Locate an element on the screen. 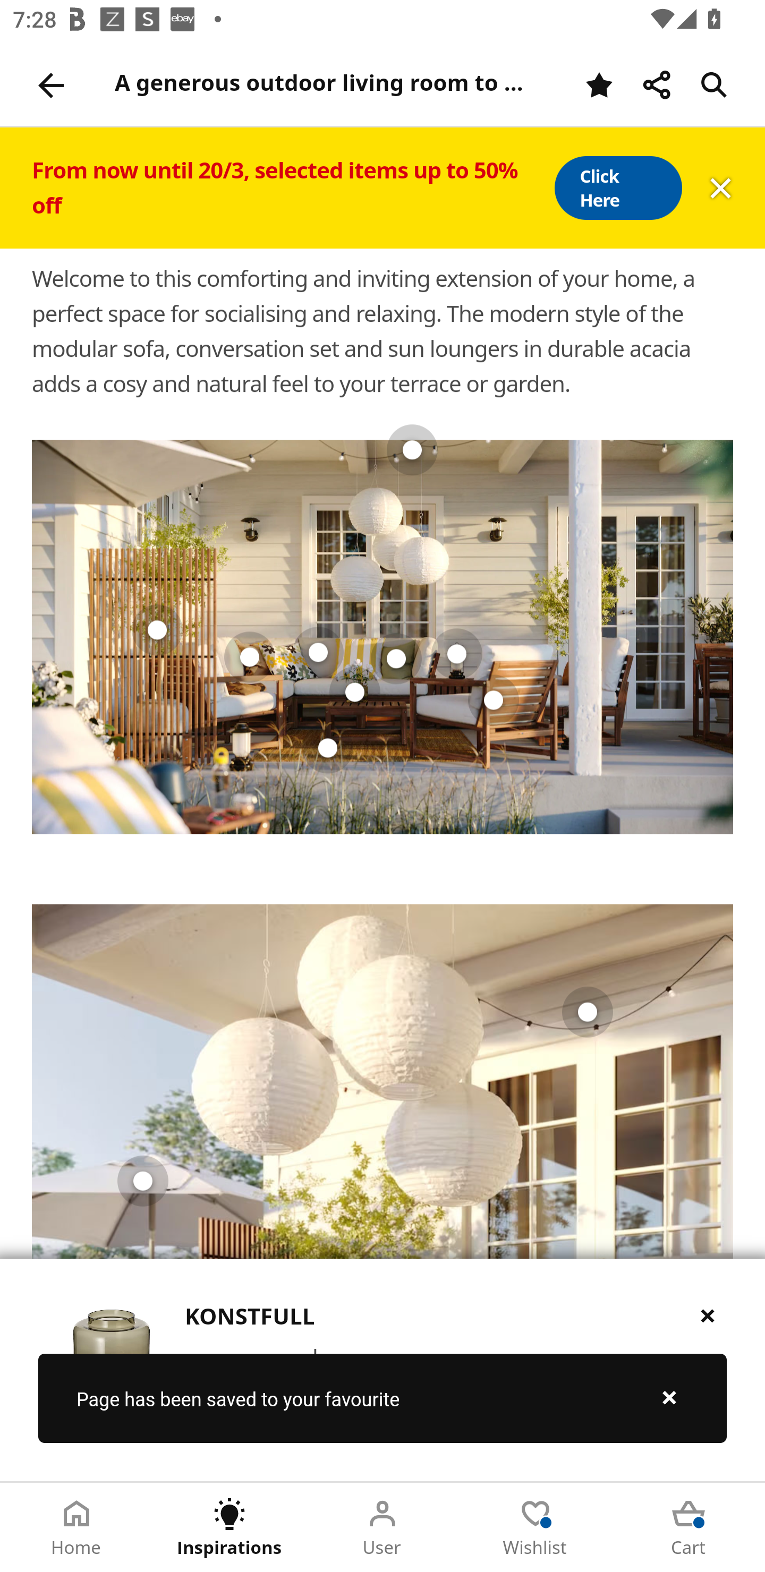 This screenshot has width=765, height=1572. Page has been saved to your favourite is located at coordinates (382, 1398).